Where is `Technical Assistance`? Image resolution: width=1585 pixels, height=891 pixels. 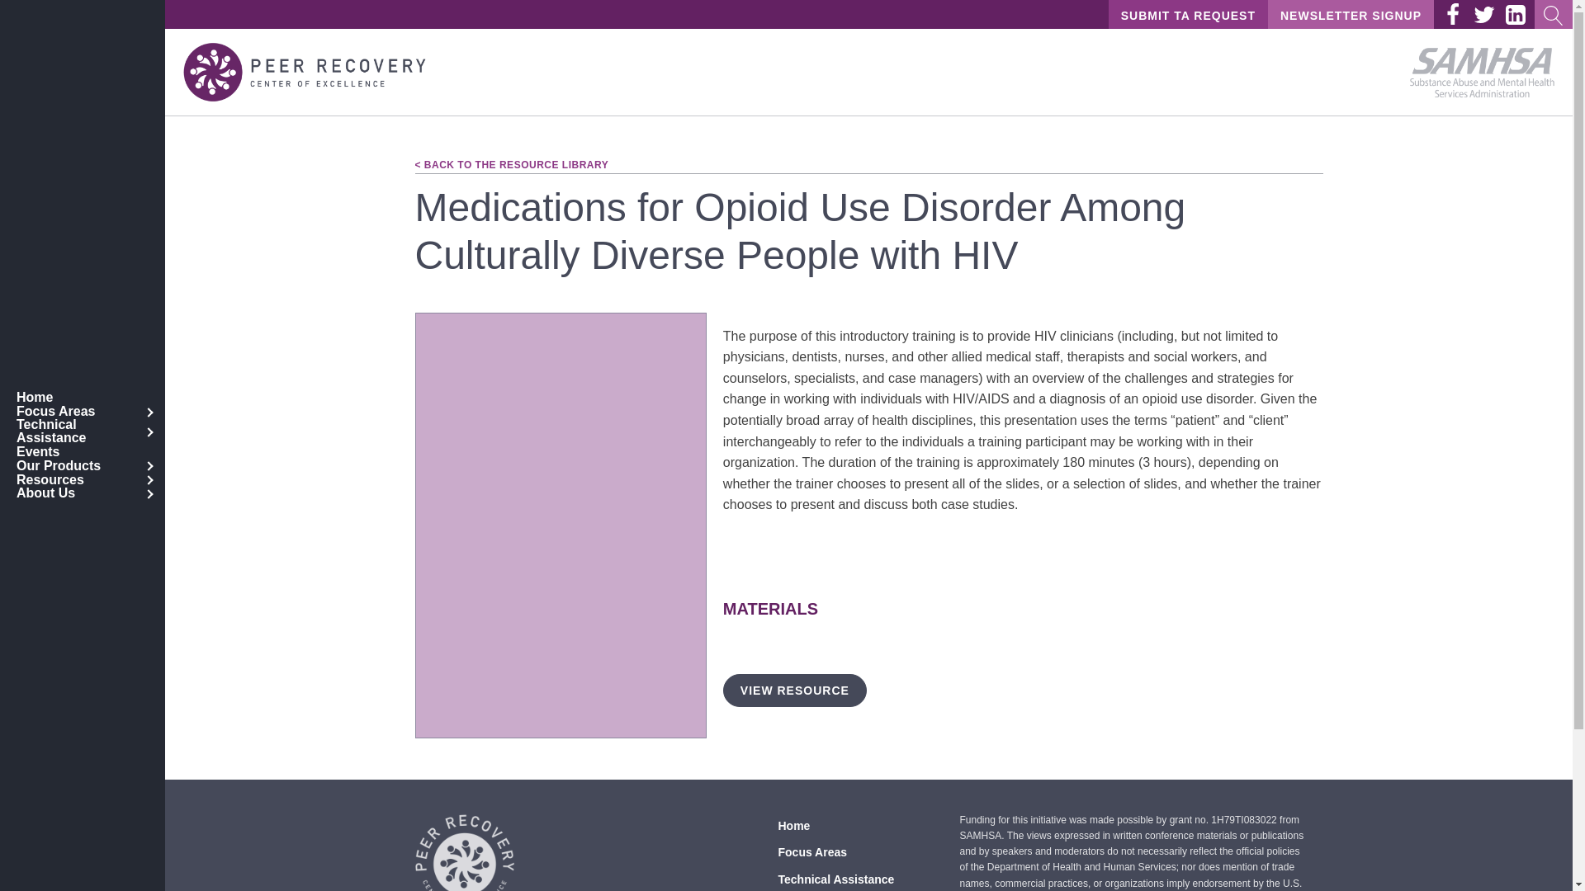 Technical Assistance is located at coordinates (83, 431).